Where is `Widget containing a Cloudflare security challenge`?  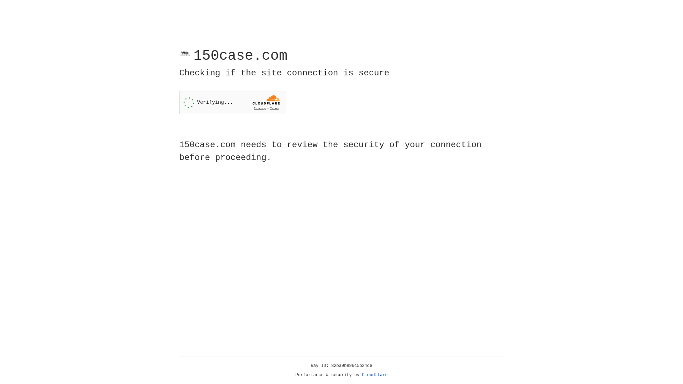
Widget containing a Cloudflare security challenge is located at coordinates (233, 102).